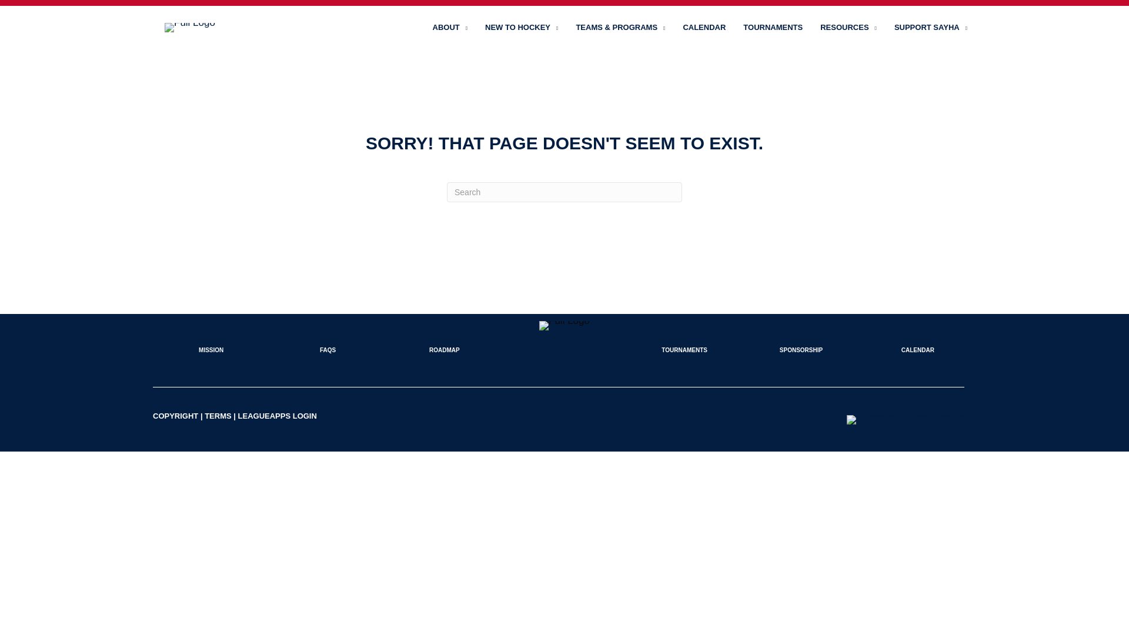 The image size is (1129, 635). What do you see at coordinates (450, 27) in the screenshot?
I see `ABOUT` at bounding box center [450, 27].